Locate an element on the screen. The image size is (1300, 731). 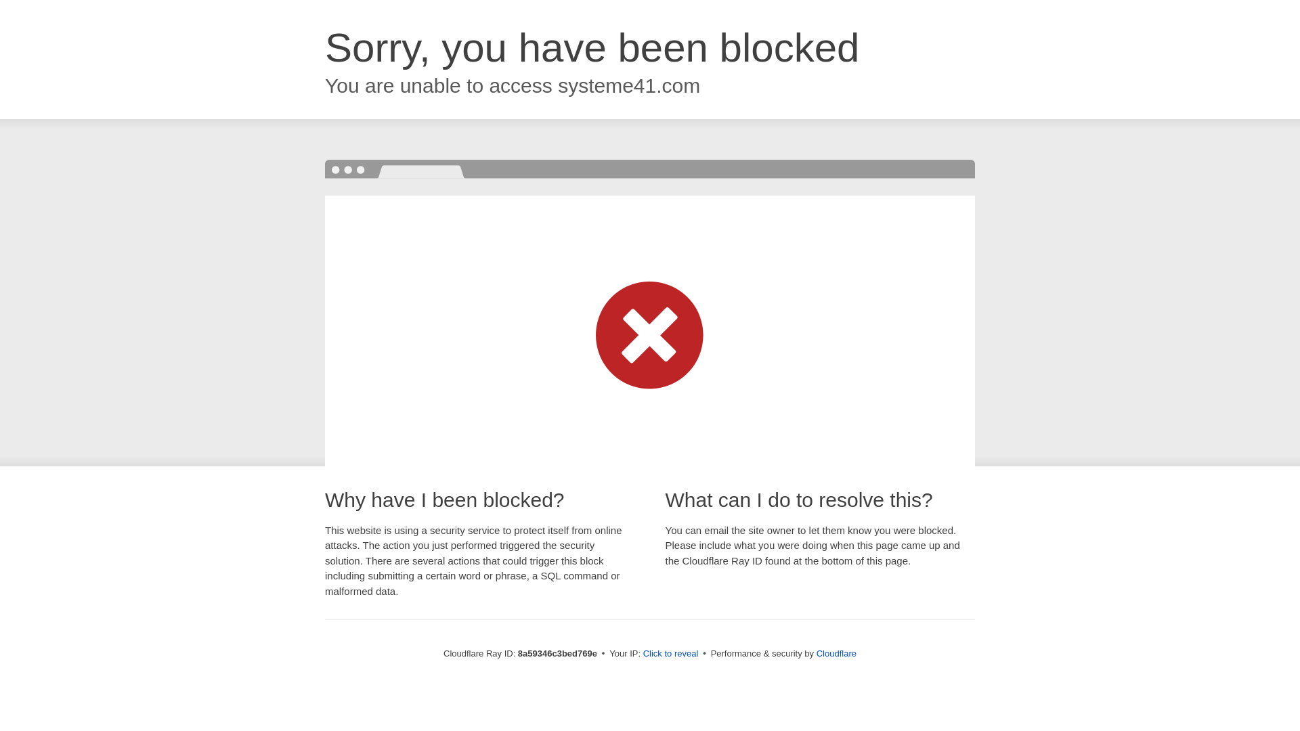
Click to reveal is located at coordinates (671, 654).